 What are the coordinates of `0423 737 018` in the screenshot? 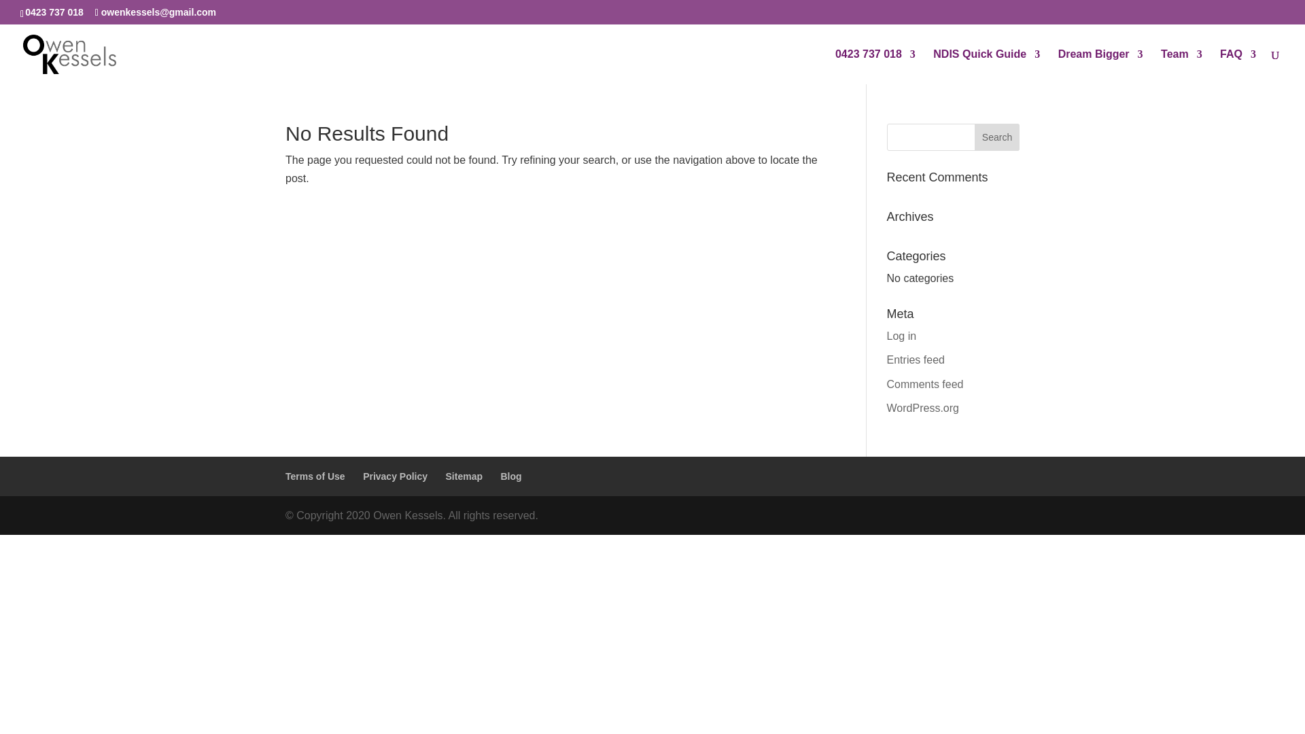 It's located at (875, 67).